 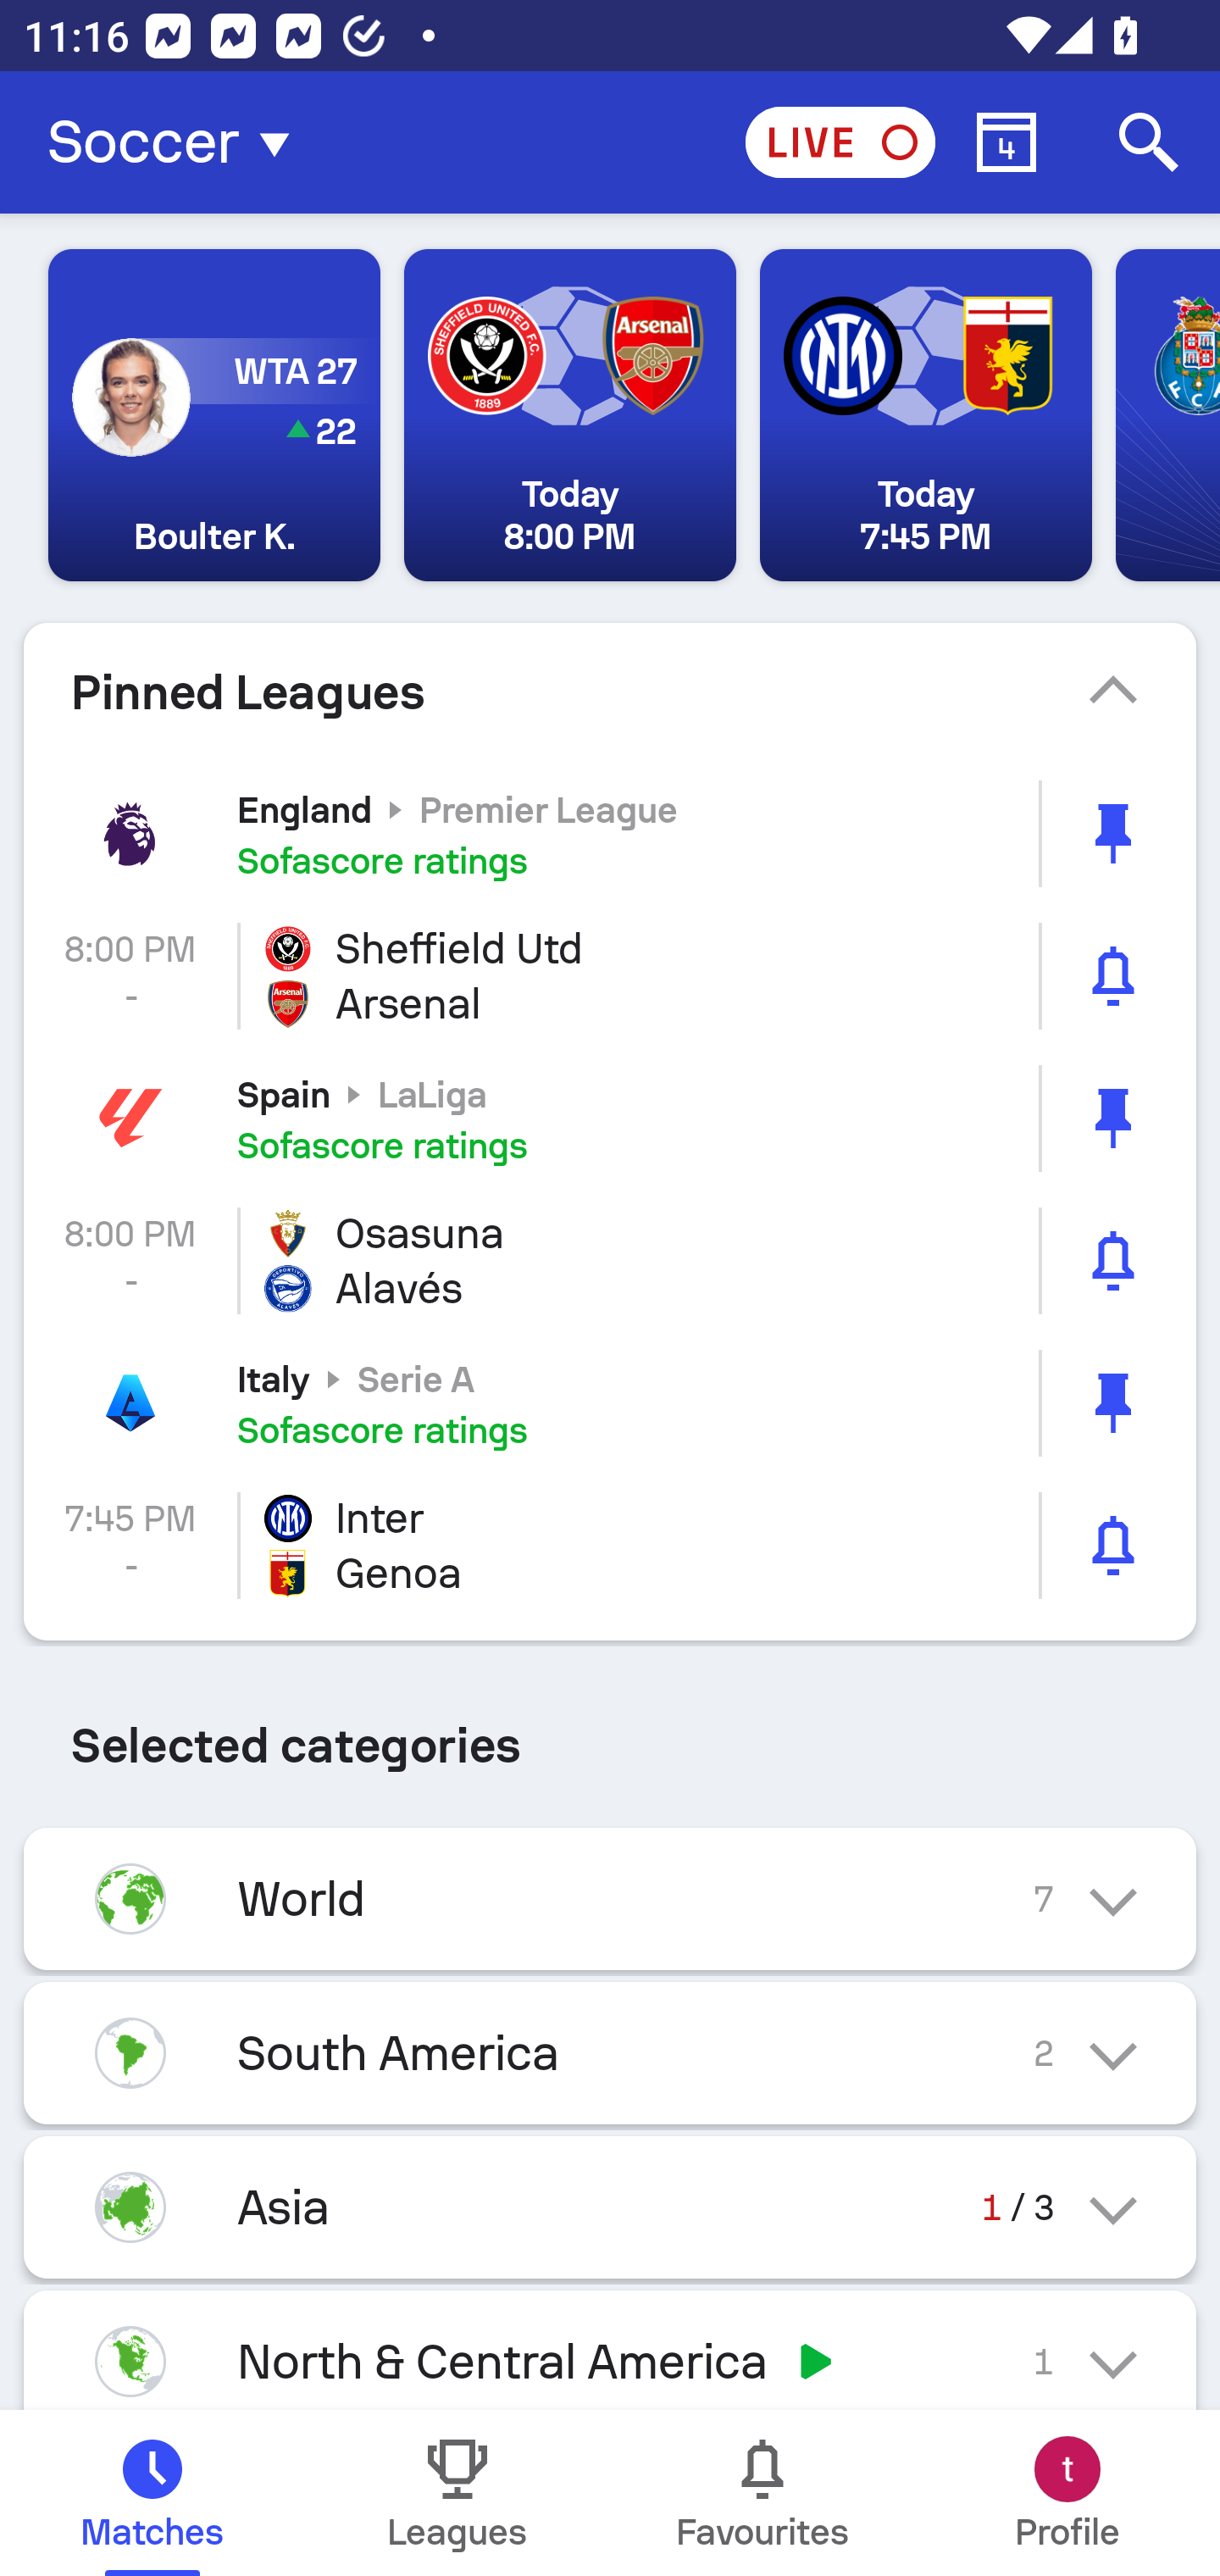 I want to click on Pinned Leagues, so click(x=610, y=692).